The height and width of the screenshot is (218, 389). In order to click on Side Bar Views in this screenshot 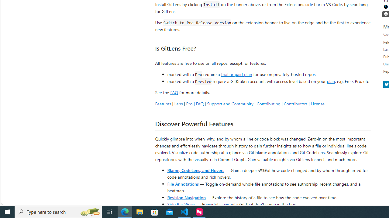, I will do `click(181, 204)`.